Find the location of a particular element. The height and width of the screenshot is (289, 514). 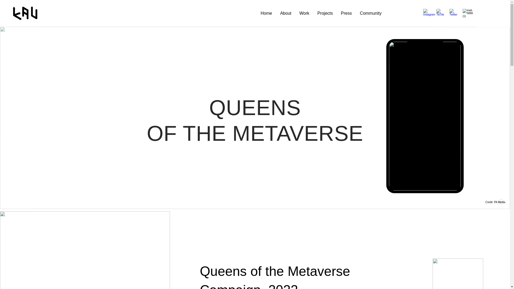

Home is located at coordinates (266, 13).